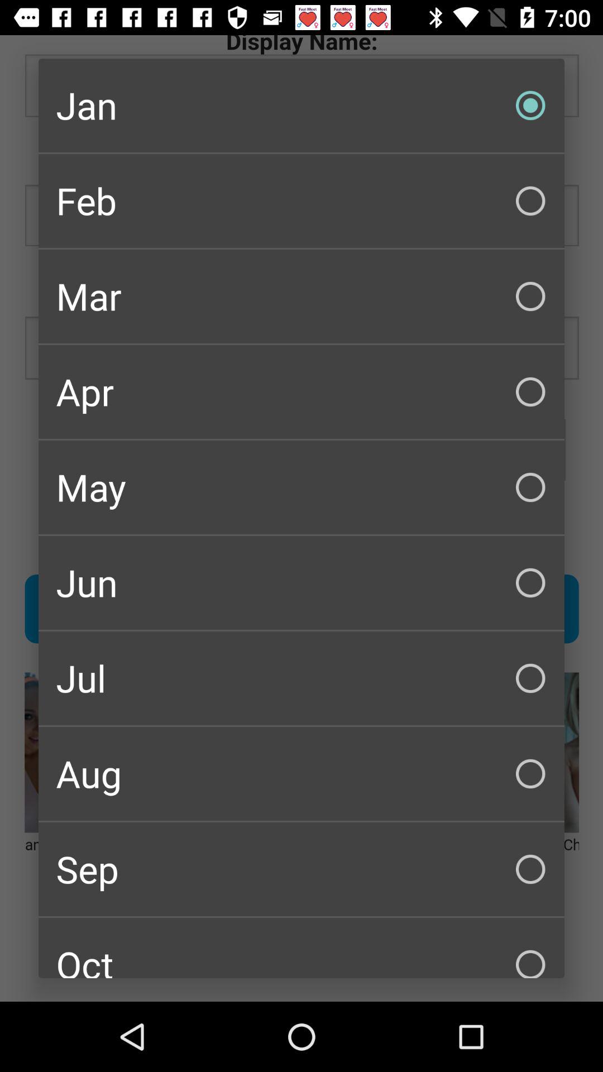 The height and width of the screenshot is (1072, 603). What do you see at coordinates (301, 487) in the screenshot?
I see `click icon above the jun icon` at bounding box center [301, 487].